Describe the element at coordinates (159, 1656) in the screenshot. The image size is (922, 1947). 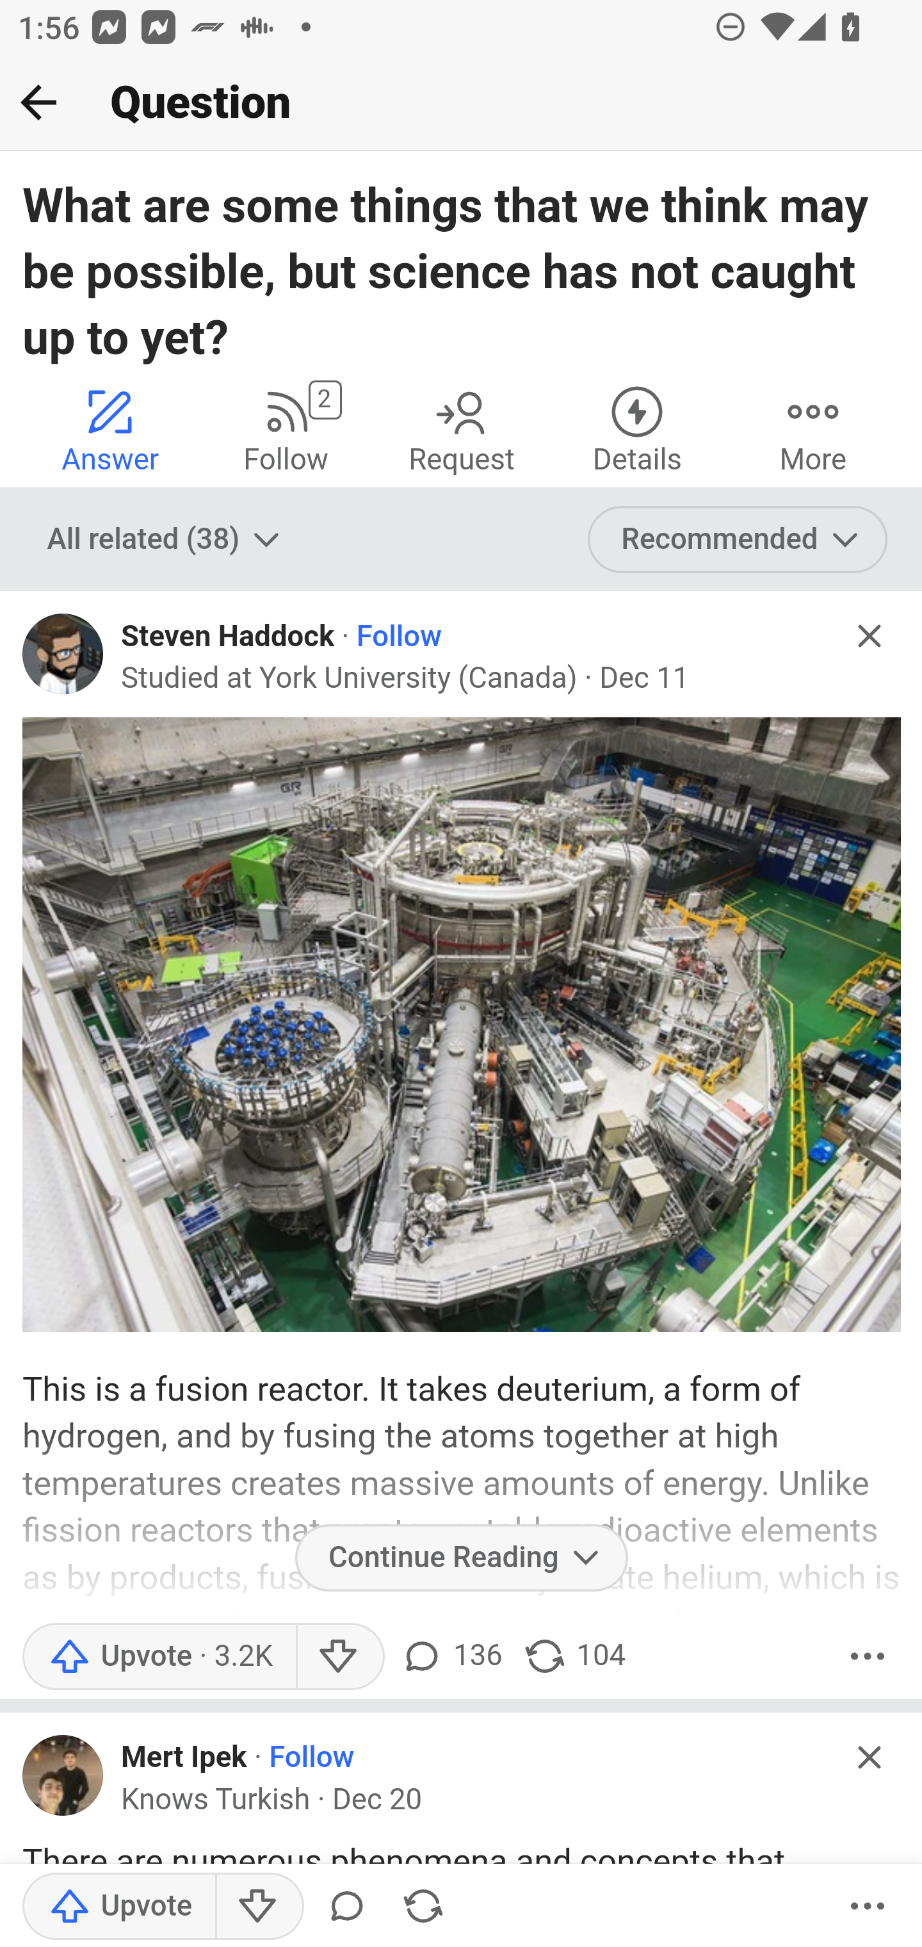
I see `Upvote` at that location.